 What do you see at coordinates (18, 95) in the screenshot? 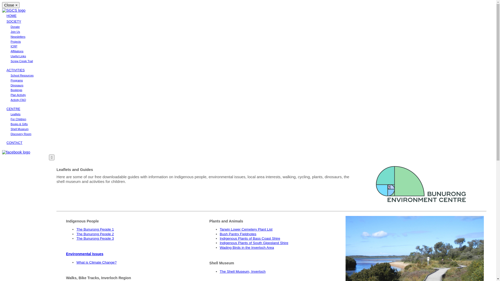
I see `Plan Activity` at bounding box center [18, 95].